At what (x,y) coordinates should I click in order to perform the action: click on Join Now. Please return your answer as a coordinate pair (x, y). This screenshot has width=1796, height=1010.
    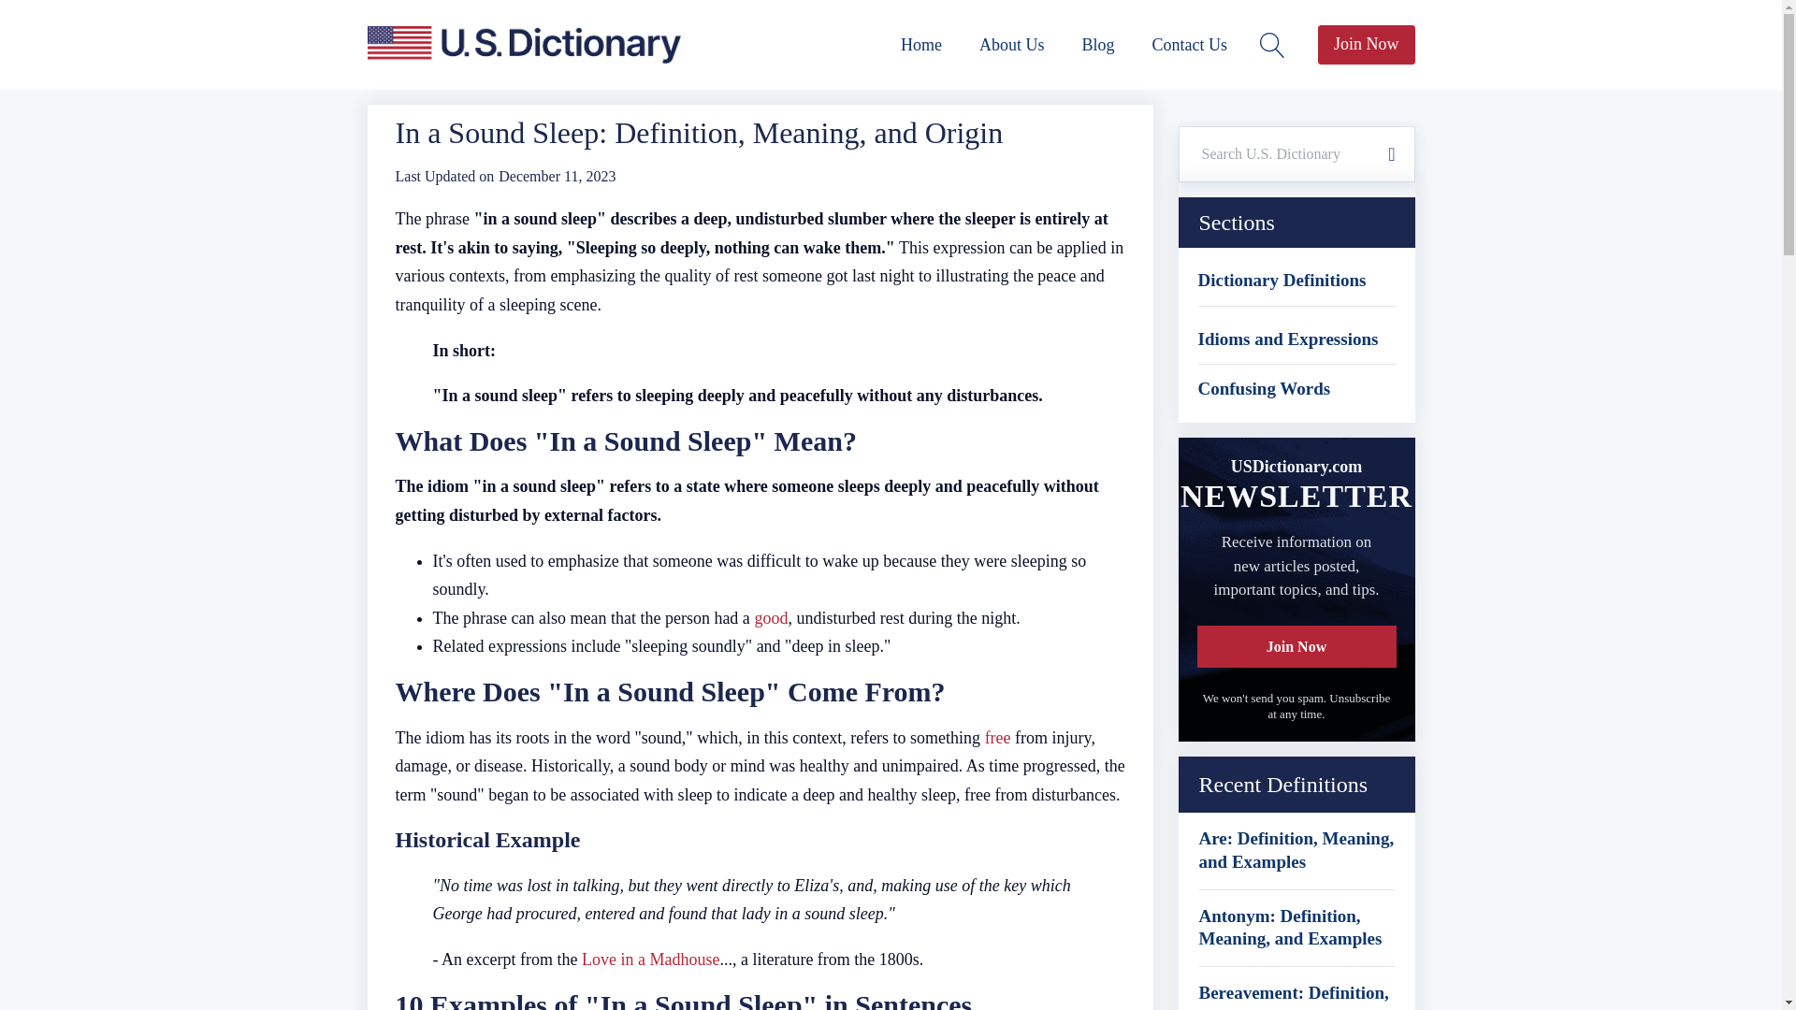
    Looking at the image, I should click on (1366, 45).